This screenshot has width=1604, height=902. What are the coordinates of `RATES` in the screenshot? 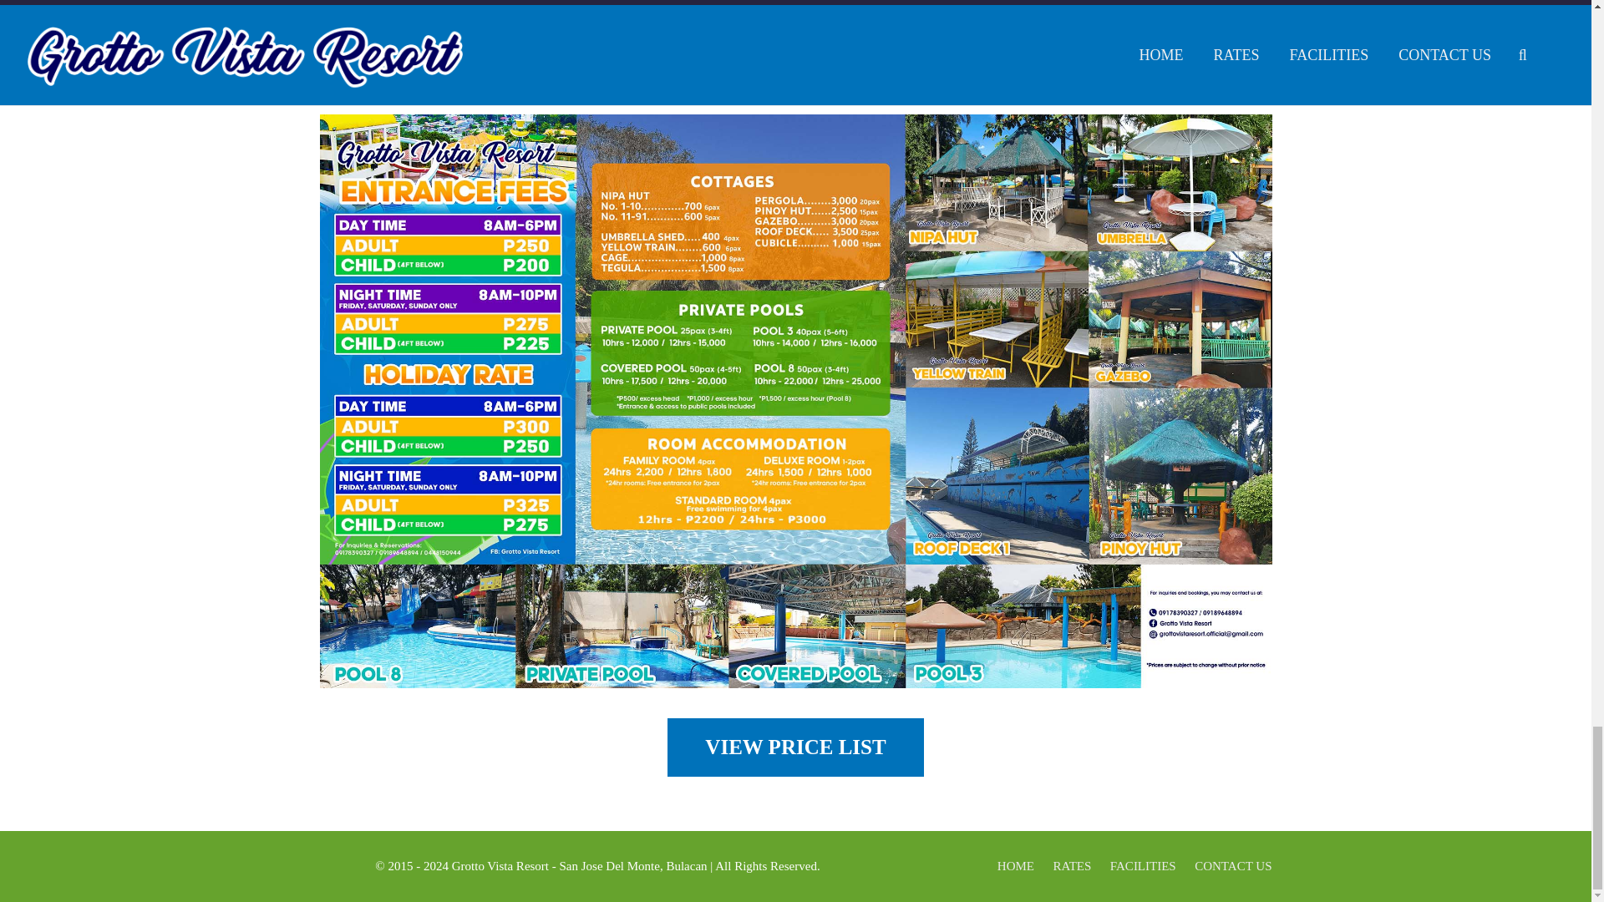 It's located at (1071, 866).